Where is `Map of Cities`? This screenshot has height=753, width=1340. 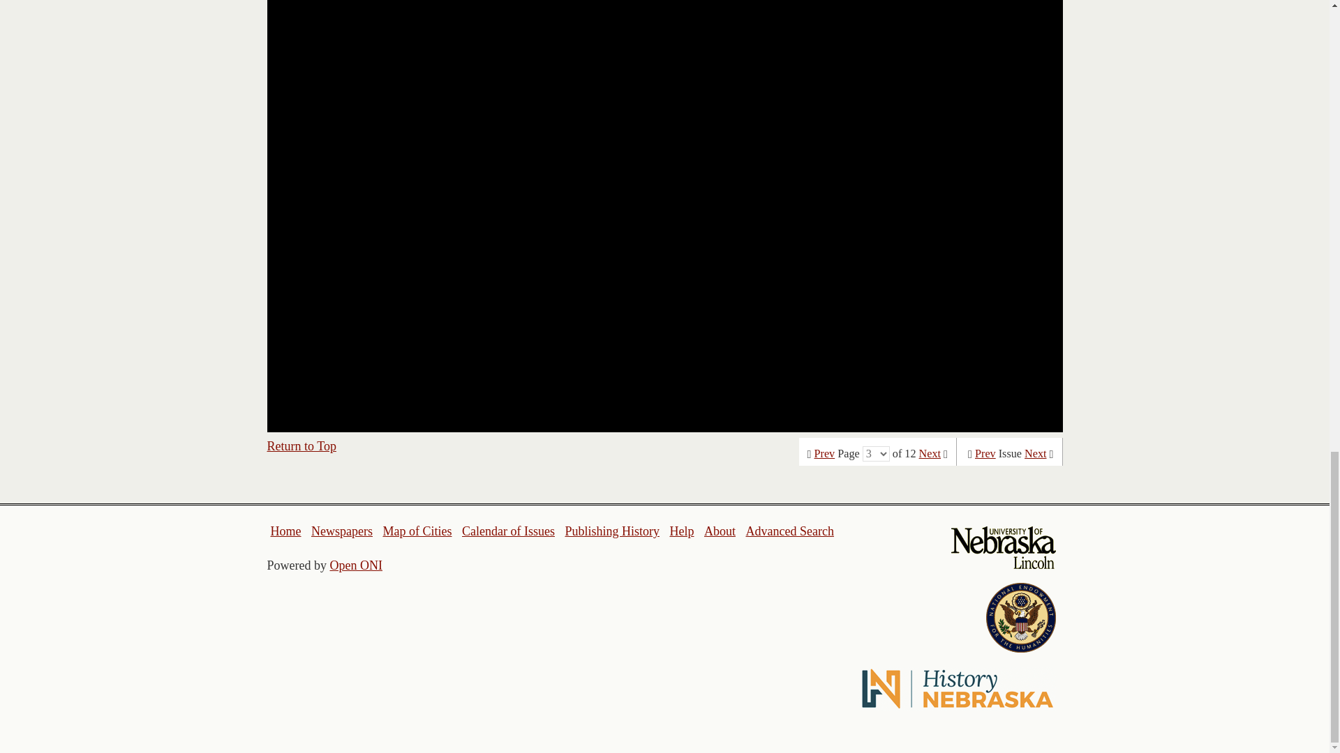
Map of Cities is located at coordinates (417, 531).